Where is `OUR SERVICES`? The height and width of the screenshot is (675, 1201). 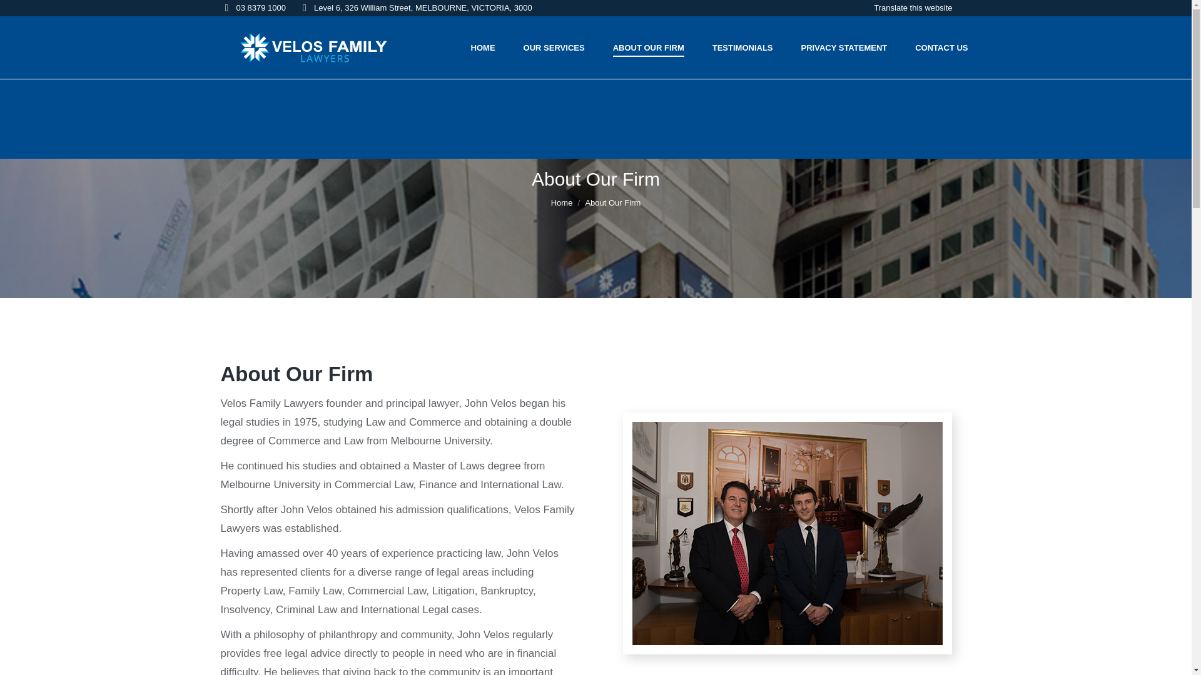
OUR SERVICES is located at coordinates (543, 47).